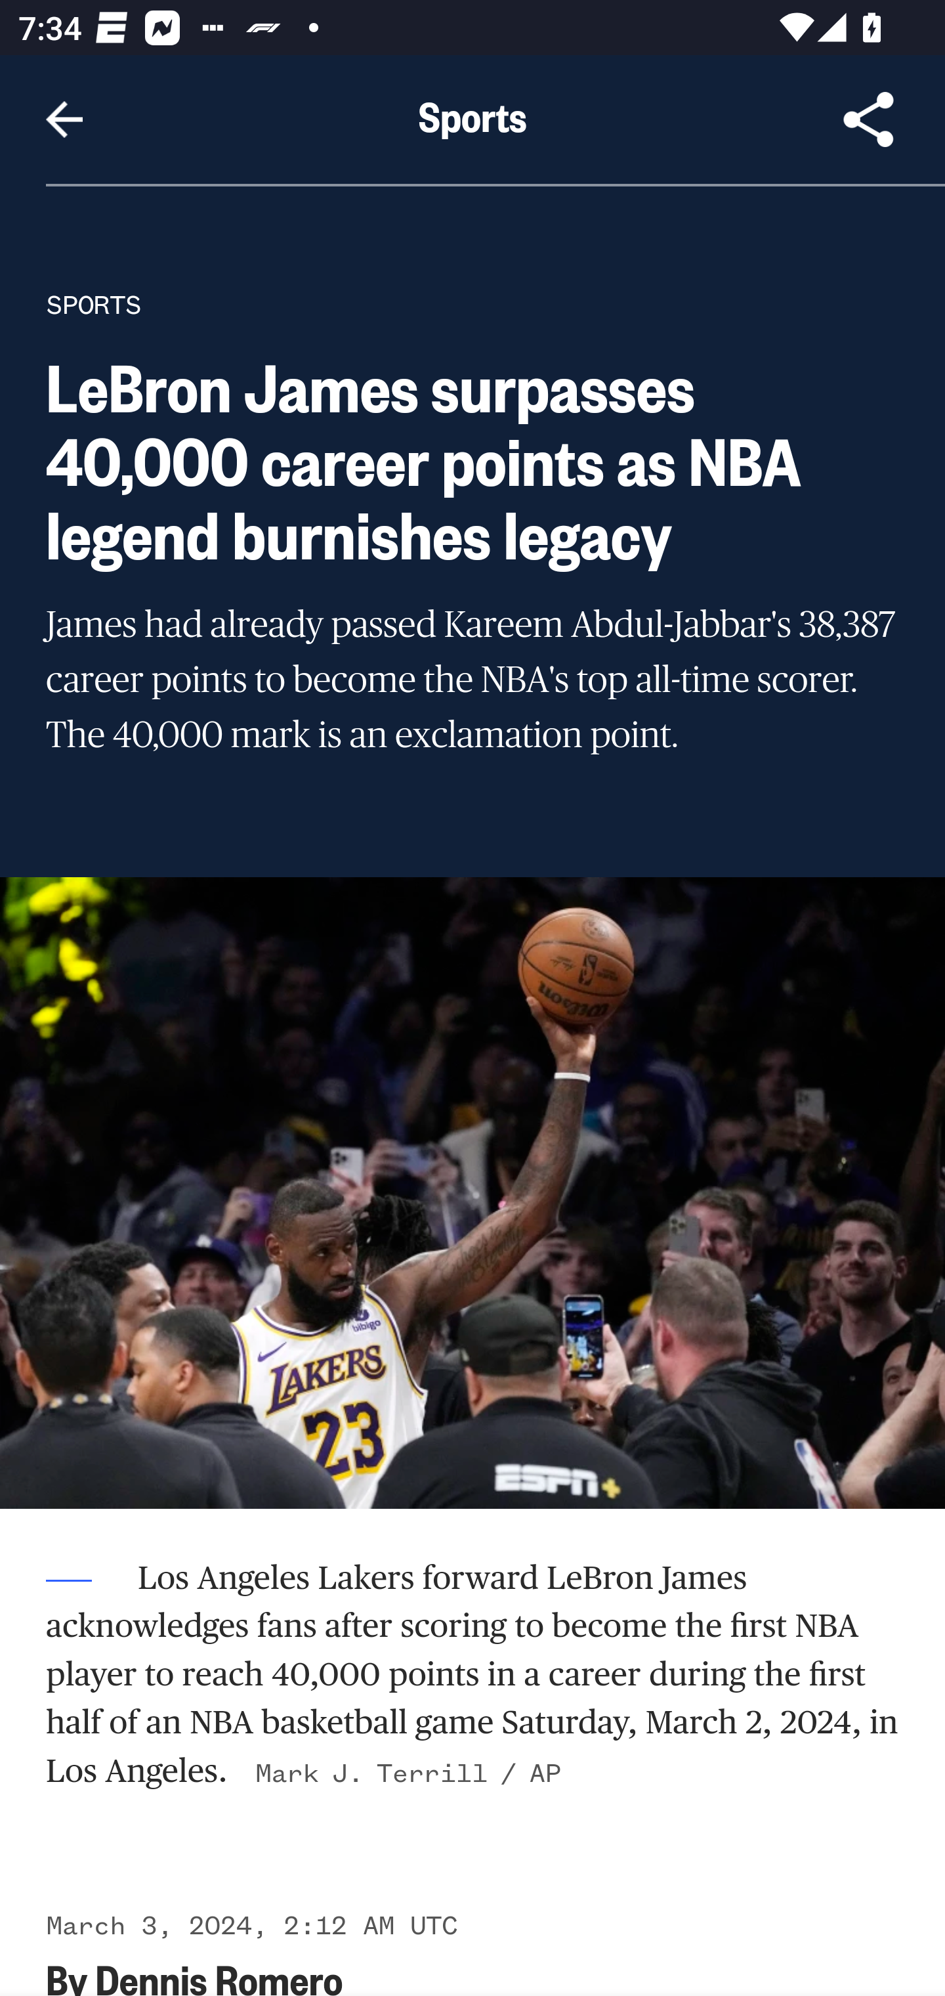 Image resolution: width=945 pixels, height=1996 pixels. I want to click on Navigate up, so click(64, 119).